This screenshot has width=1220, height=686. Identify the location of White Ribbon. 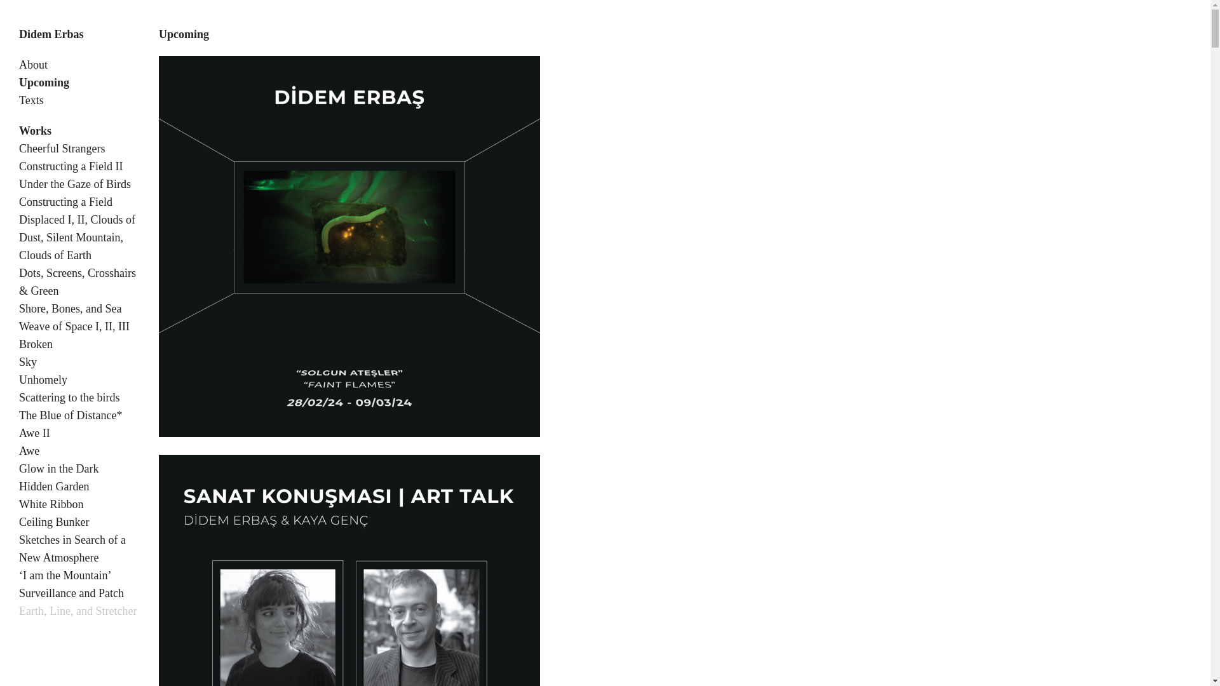
(51, 504).